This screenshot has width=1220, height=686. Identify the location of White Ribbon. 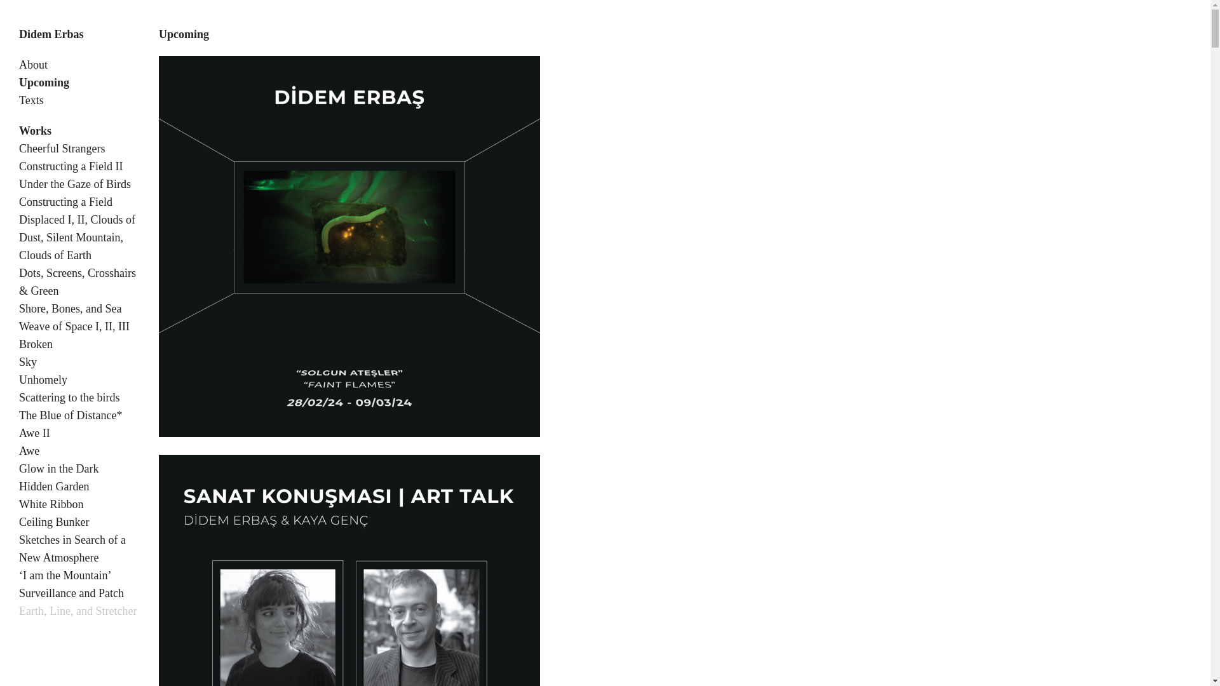
(51, 504).